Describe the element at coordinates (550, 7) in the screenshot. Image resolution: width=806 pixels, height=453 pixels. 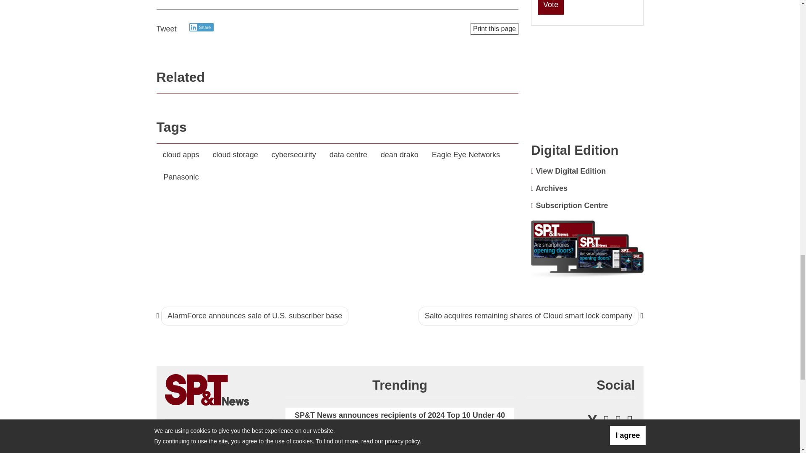
I see `Vote` at that location.